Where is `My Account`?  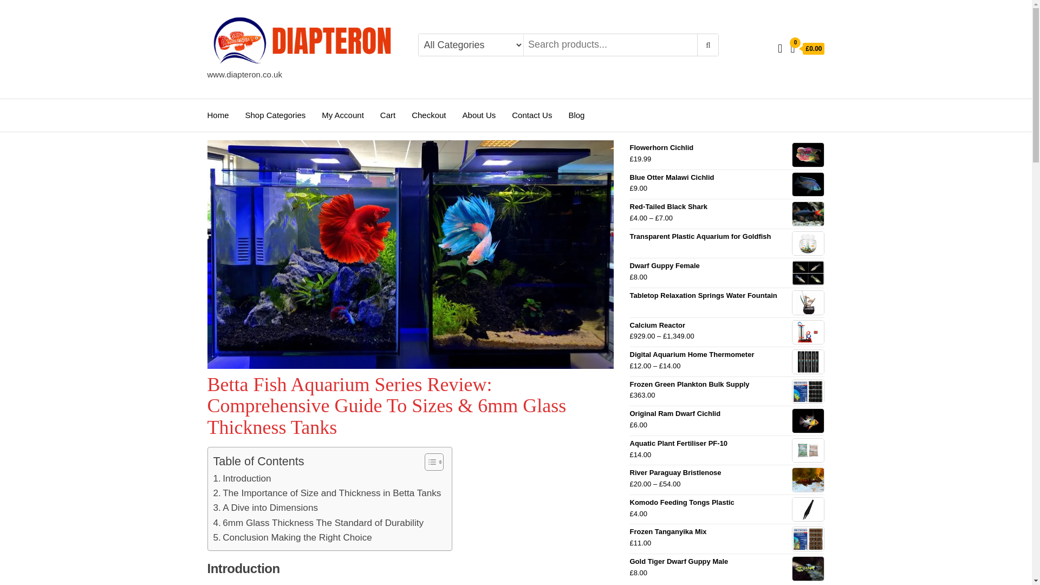
My Account is located at coordinates (343, 115).